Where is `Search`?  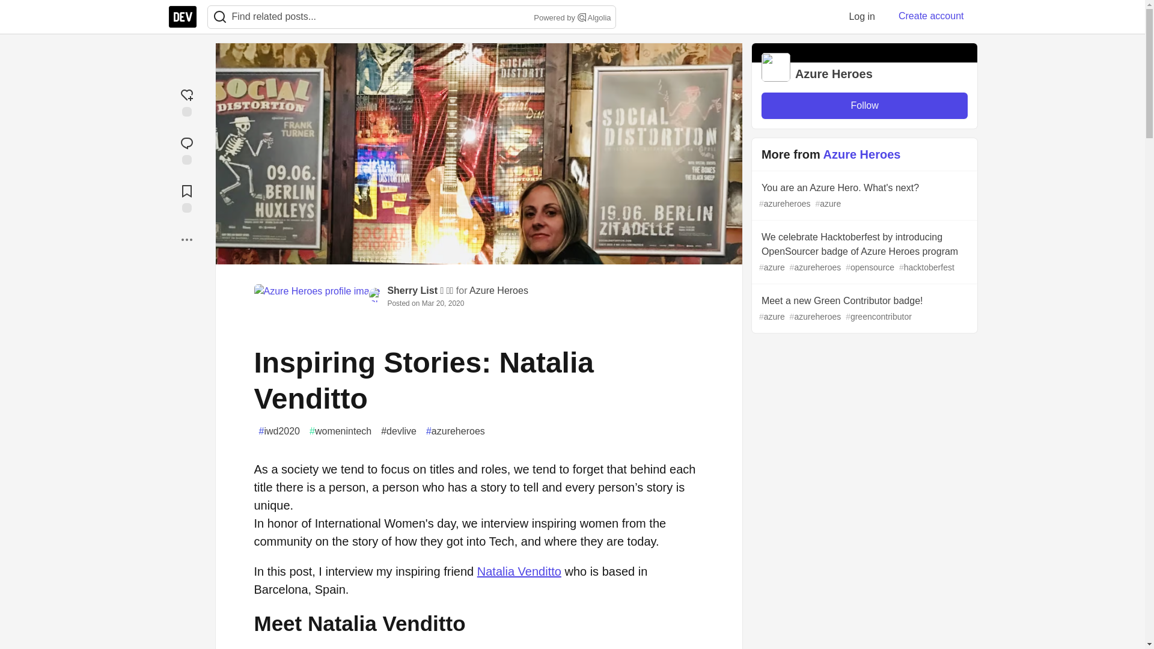 Search is located at coordinates (582, 17).